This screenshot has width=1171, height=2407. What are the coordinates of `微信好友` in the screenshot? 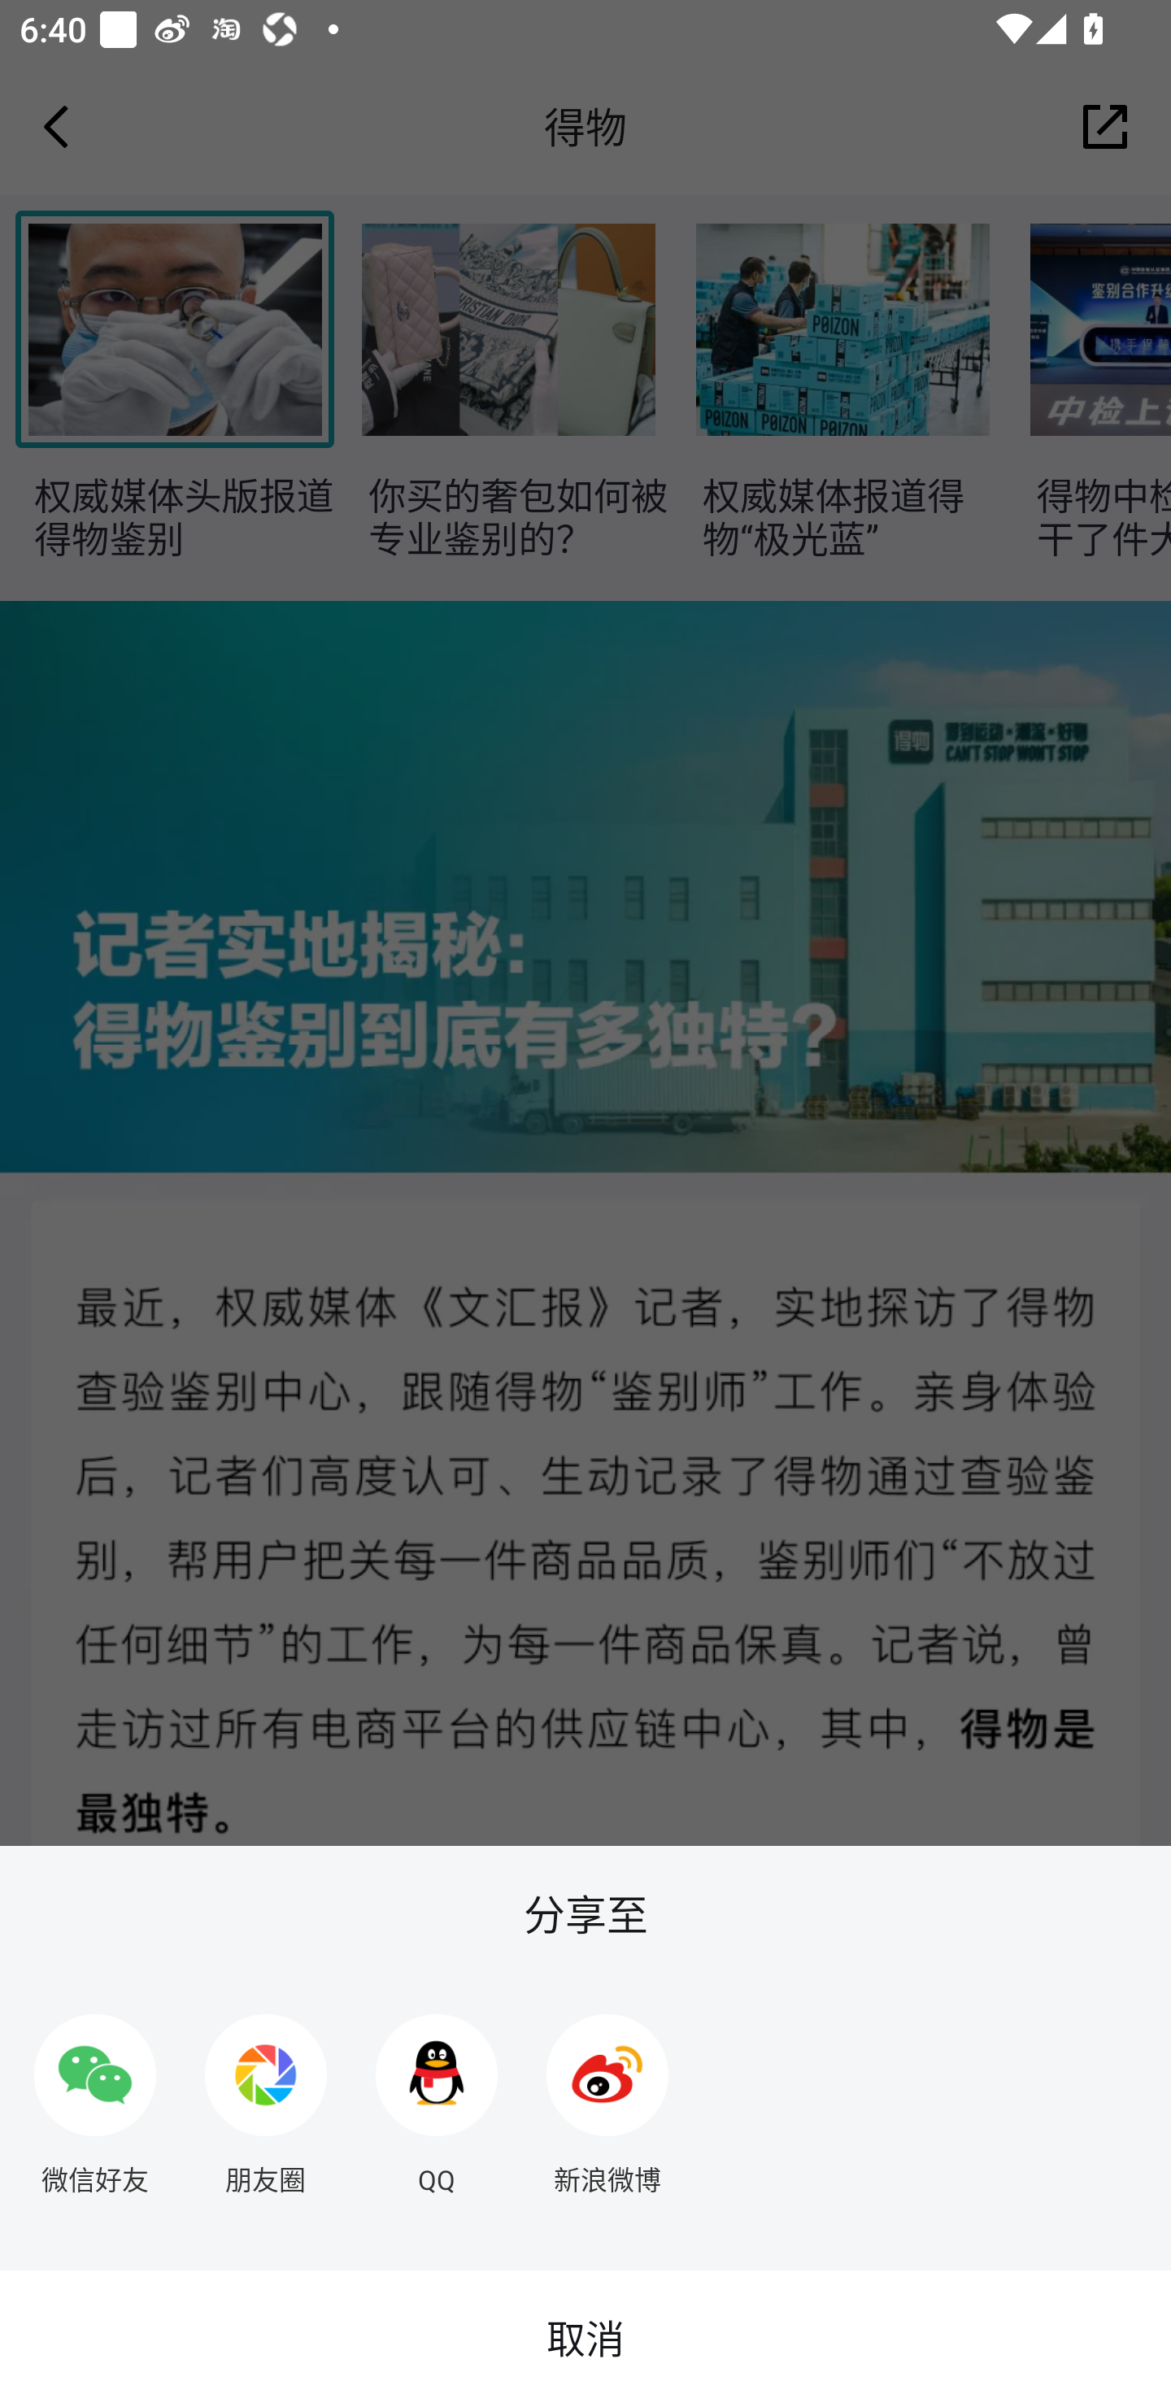 It's located at (94, 2093).